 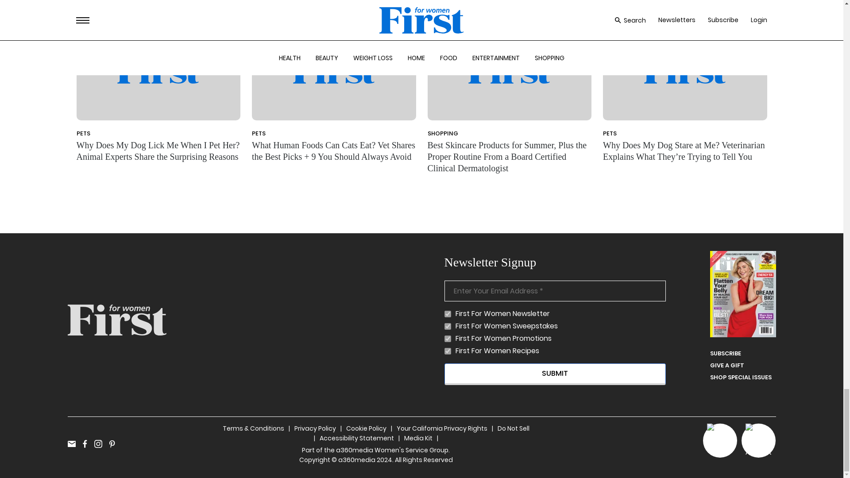 I want to click on 1, so click(x=448, y=339).